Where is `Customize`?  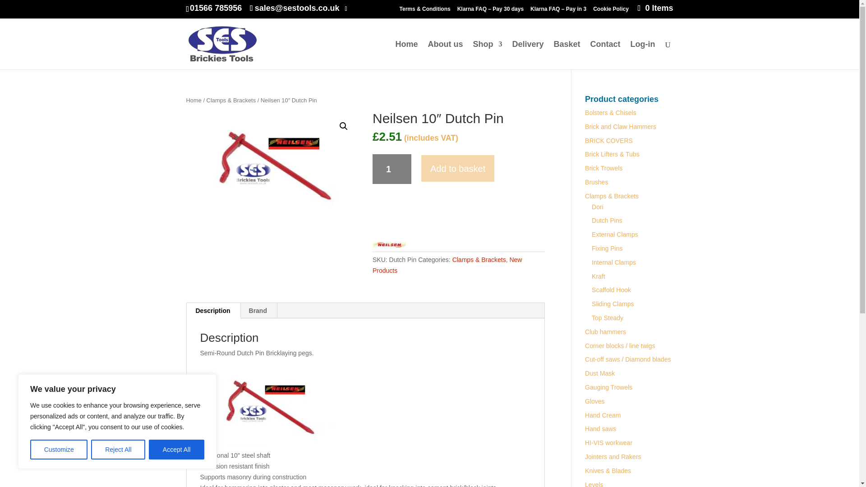 Customize is located at coordinates (59, 450).